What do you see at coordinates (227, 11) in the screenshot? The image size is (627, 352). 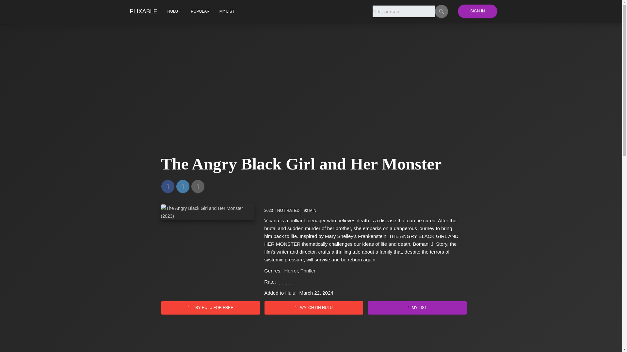 I see `MY LIST` at bounding box center [227, 11].